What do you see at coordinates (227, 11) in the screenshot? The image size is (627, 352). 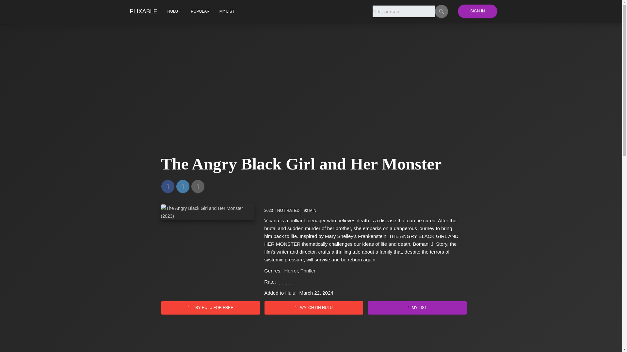 I see `MY LIST` at bounding box center [227, 11].